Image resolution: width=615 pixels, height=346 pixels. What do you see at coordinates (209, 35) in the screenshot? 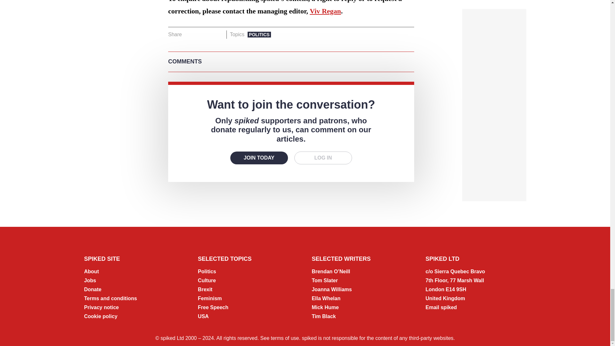
I see `Share on Whatsapp` at bounding box center [209, 35].